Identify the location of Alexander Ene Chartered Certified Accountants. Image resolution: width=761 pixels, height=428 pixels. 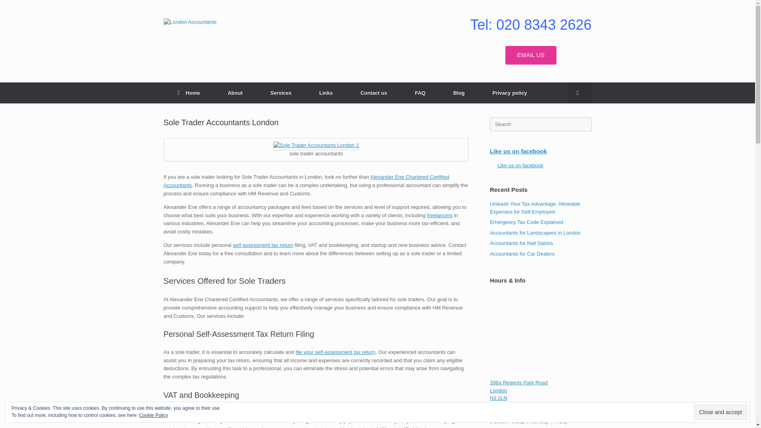
(306, 181).